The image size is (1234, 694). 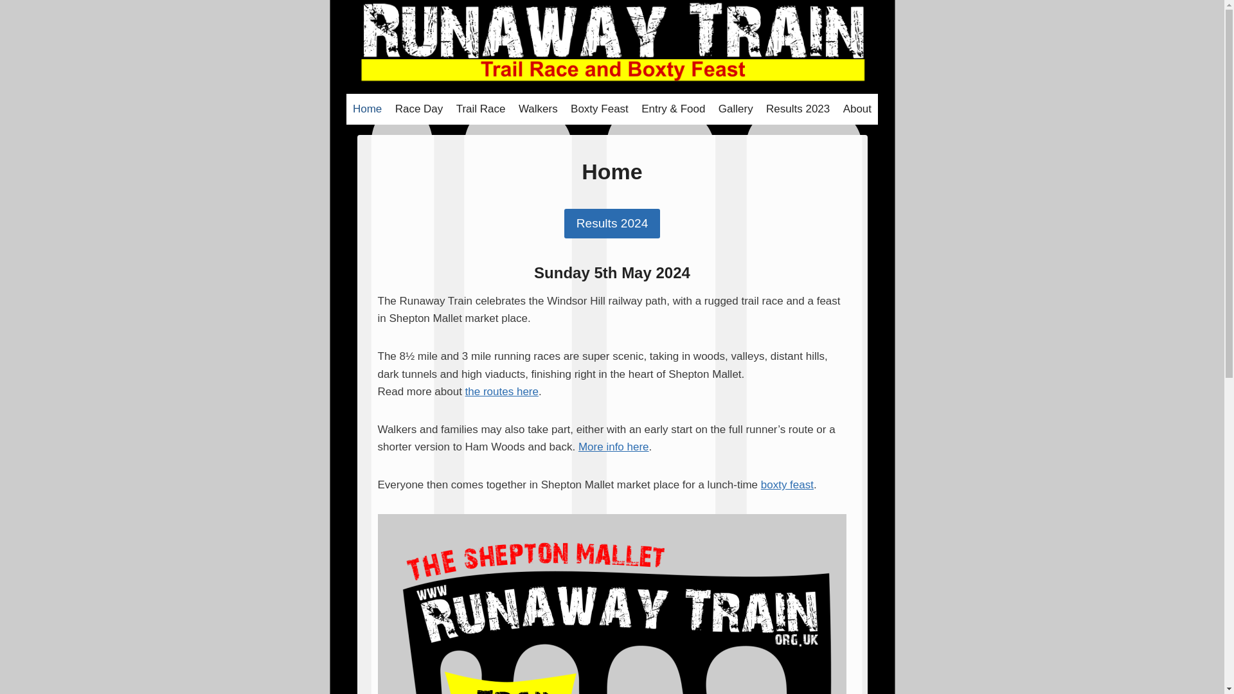 What do you see at coordinates (857, 109) in the screenshot?
I see `About` at bounding box center [857, 109].